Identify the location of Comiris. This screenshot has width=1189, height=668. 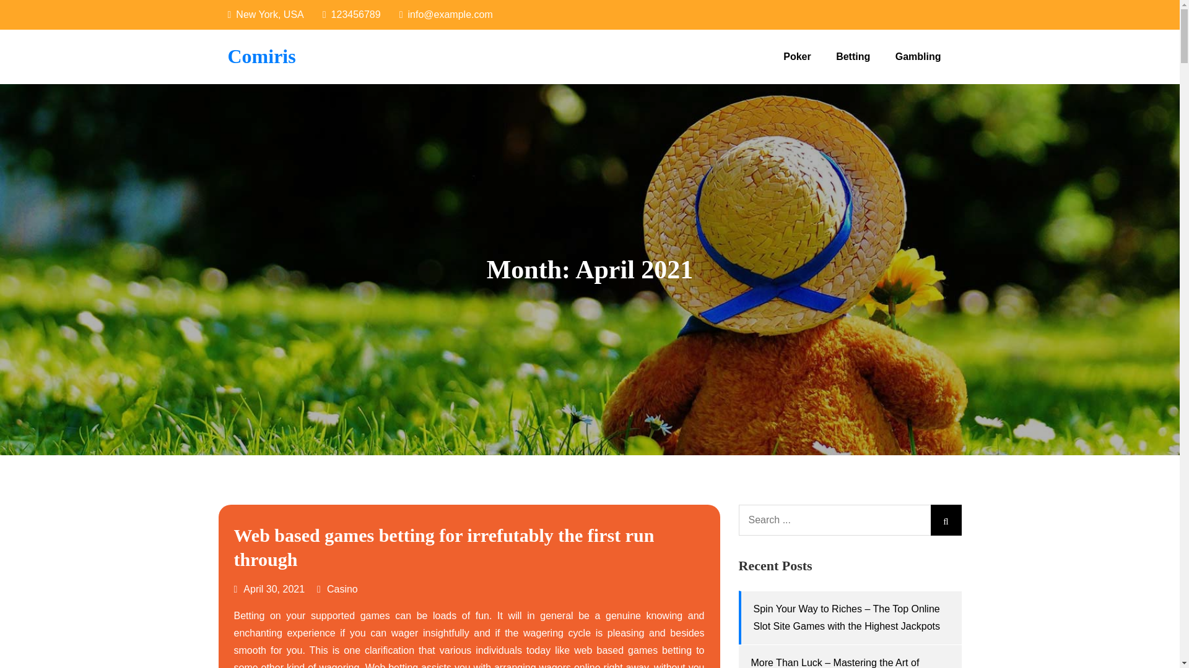
(262, 56).